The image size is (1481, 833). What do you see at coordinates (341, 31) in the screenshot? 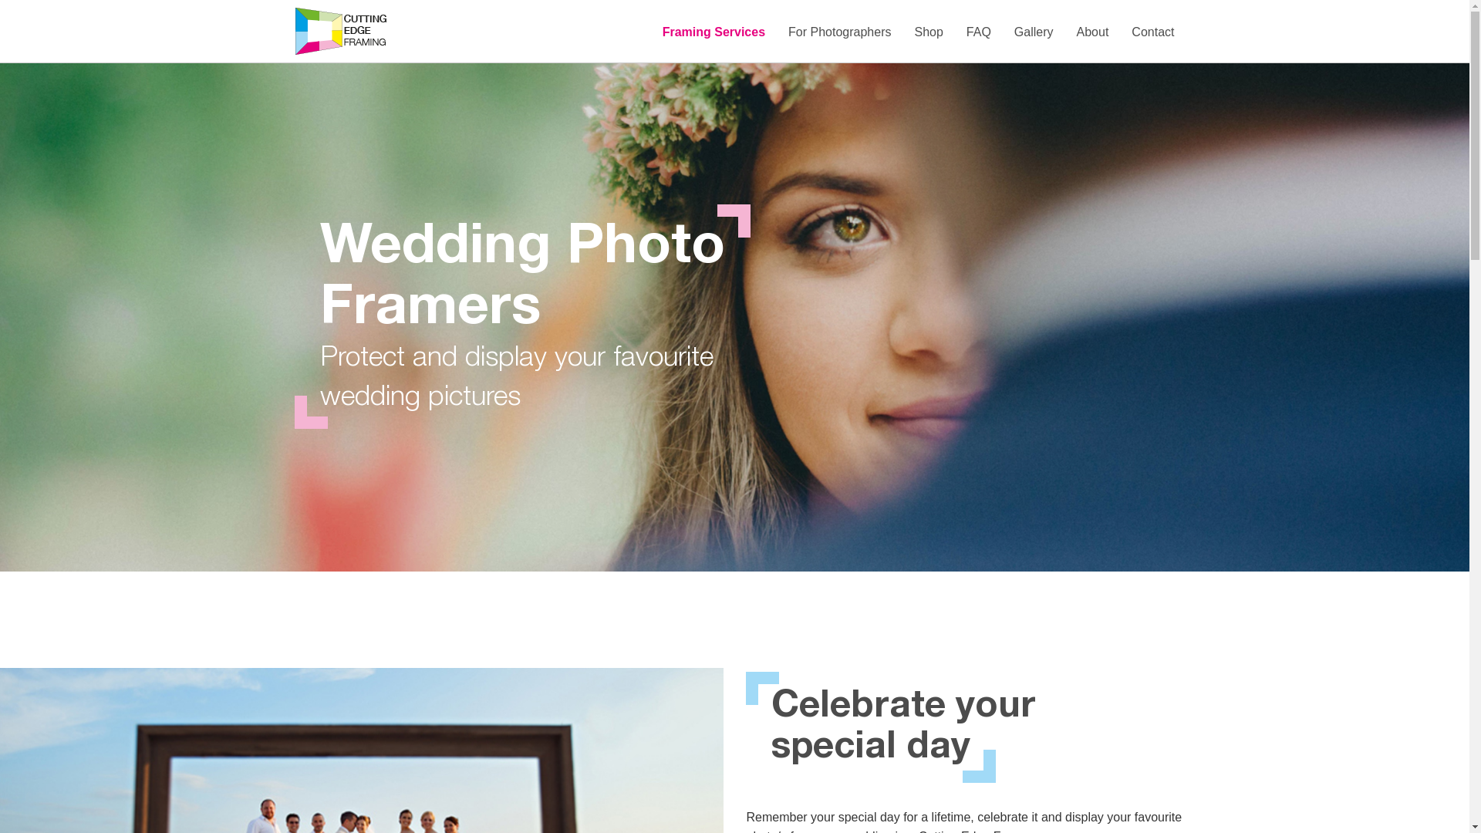
I see `Cutting Edge Picture Framing` at bounding box center [341, 31].